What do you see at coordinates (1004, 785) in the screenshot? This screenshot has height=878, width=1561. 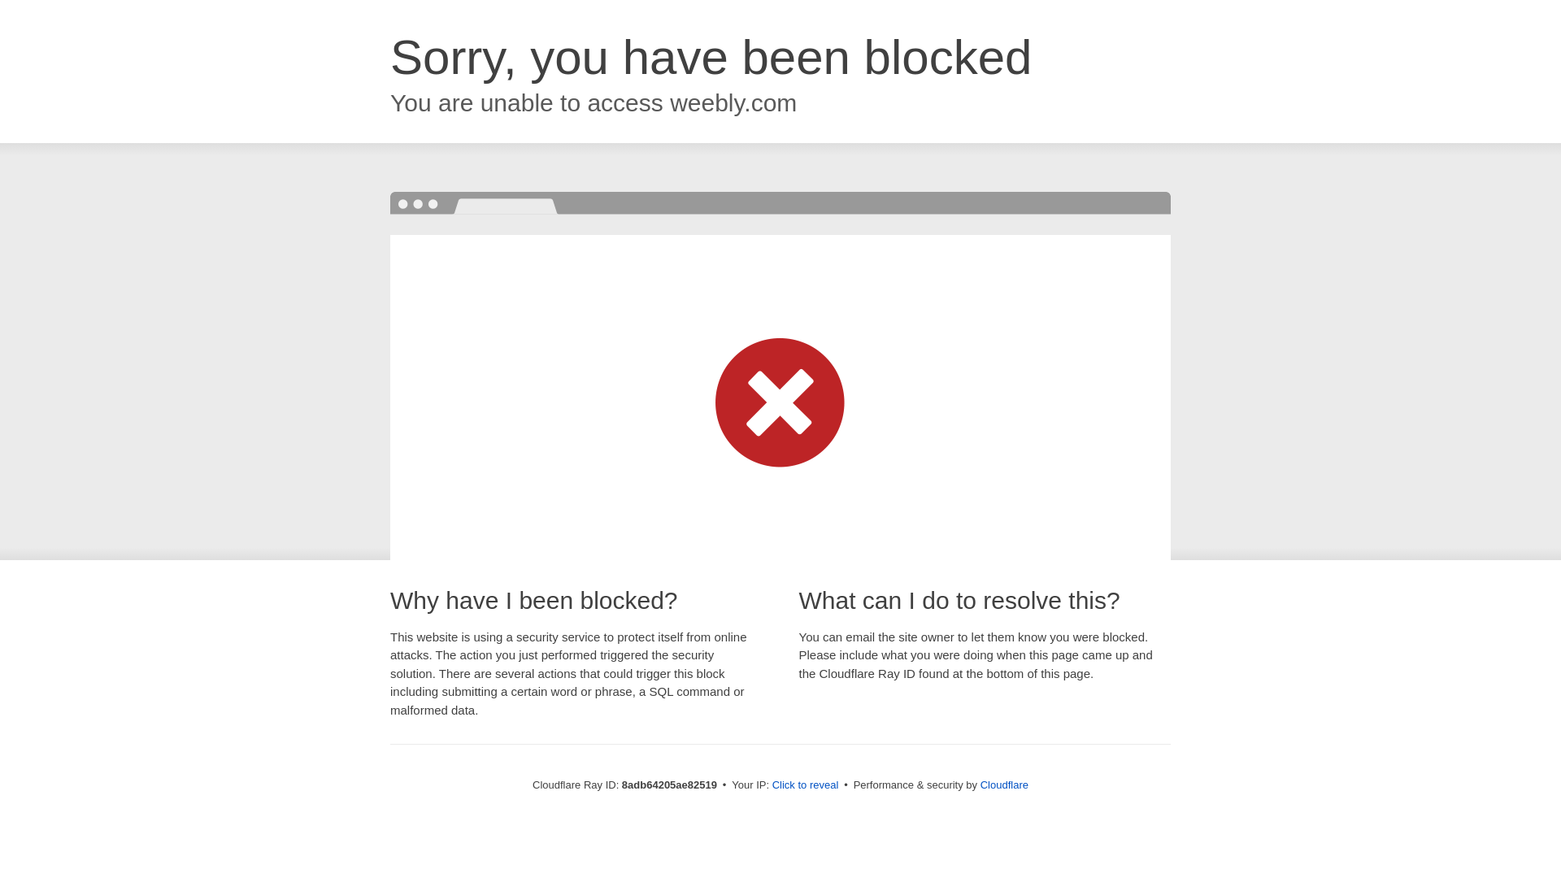 I see `Cloudflare` at bounding box center [1004, 785].